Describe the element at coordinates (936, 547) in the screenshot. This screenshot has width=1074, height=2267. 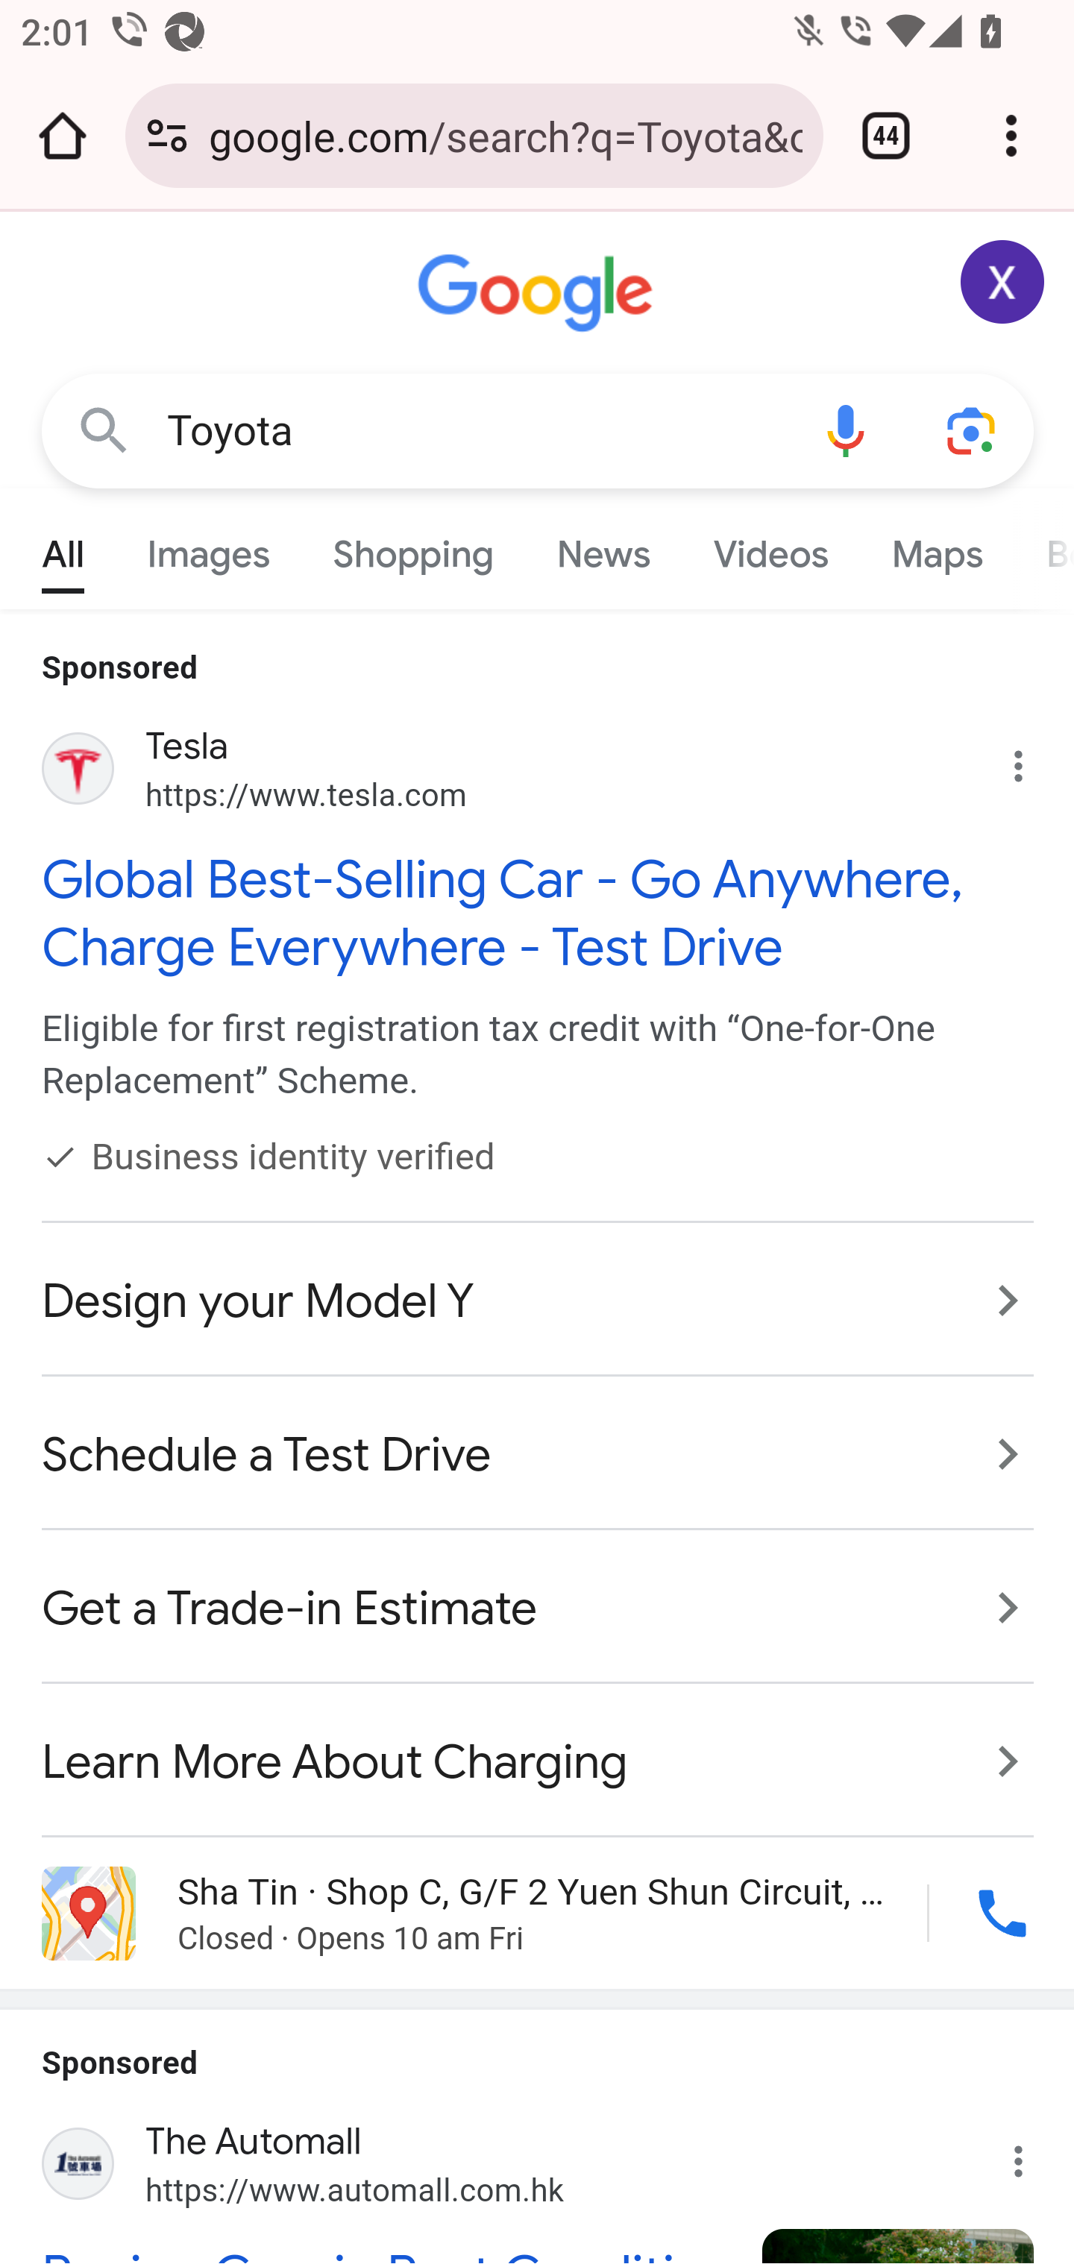
I see `Maps` at that location.